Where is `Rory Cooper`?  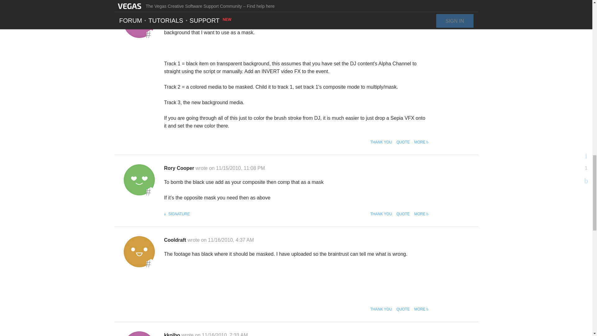 Rory Cooper is located at coordinates (139, 180).